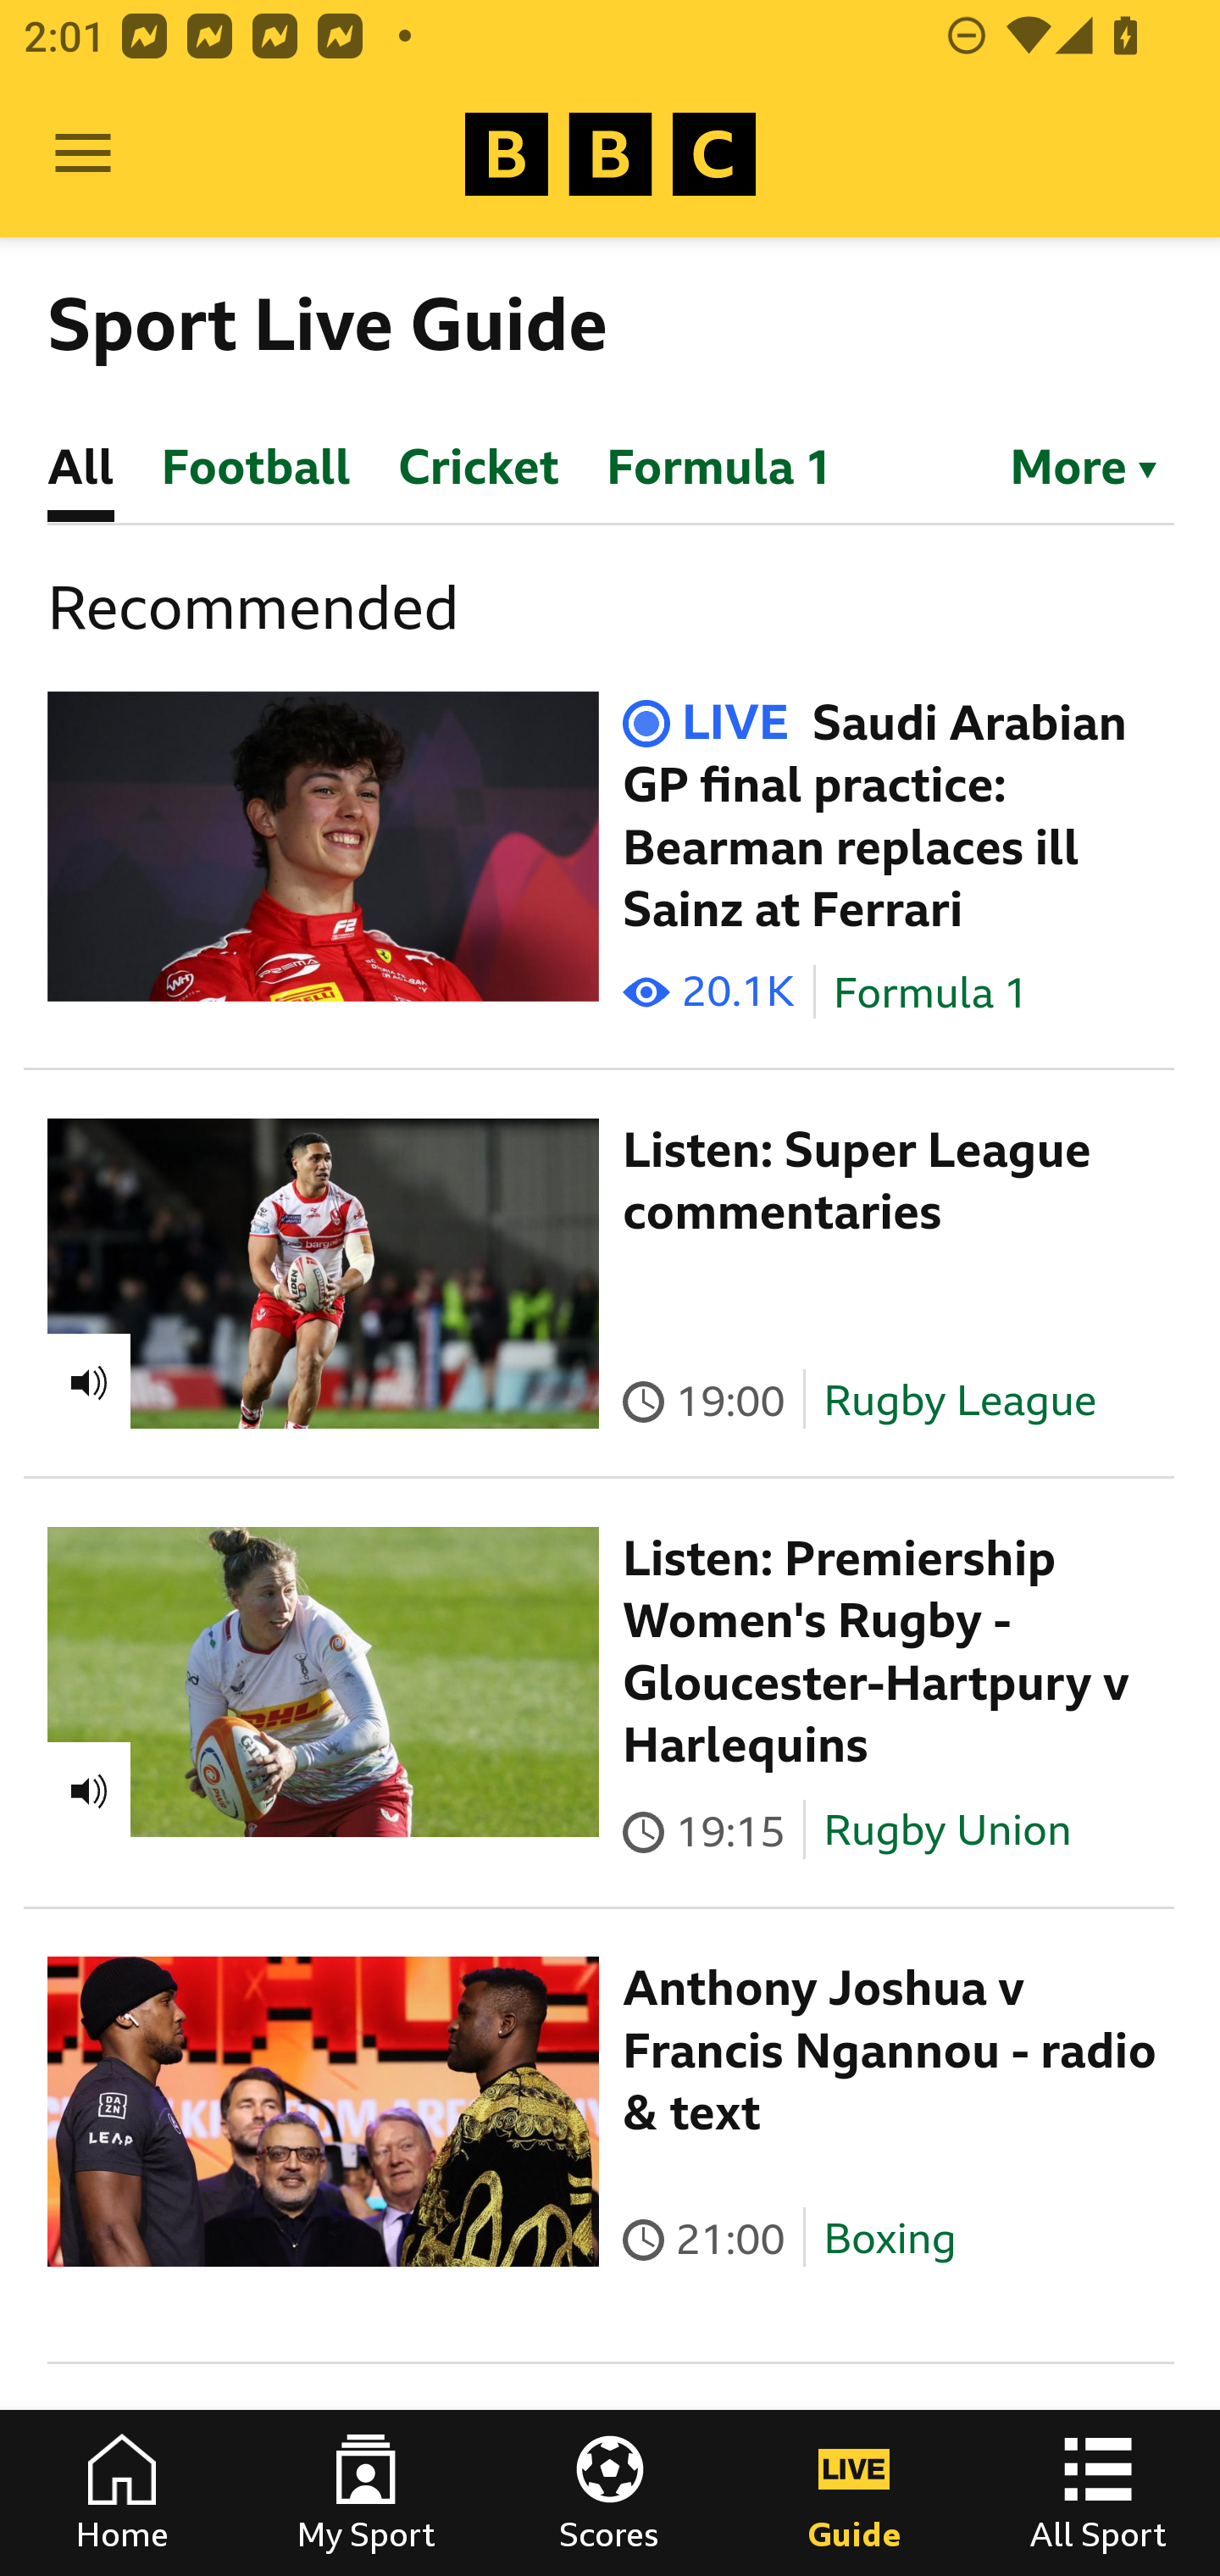  I want to click on Boxing, so click(890, 2240).